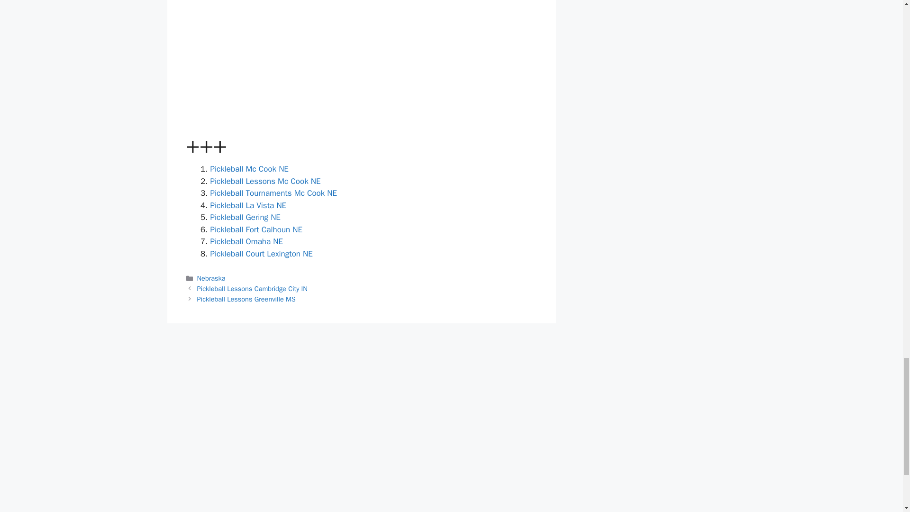 The height and width of the screenshot is (512, 910). What do you see at coordinates (249, 169) in the screenshot?
I see `Pickleball Mc Cook NE` at bounding box center [249, 169].